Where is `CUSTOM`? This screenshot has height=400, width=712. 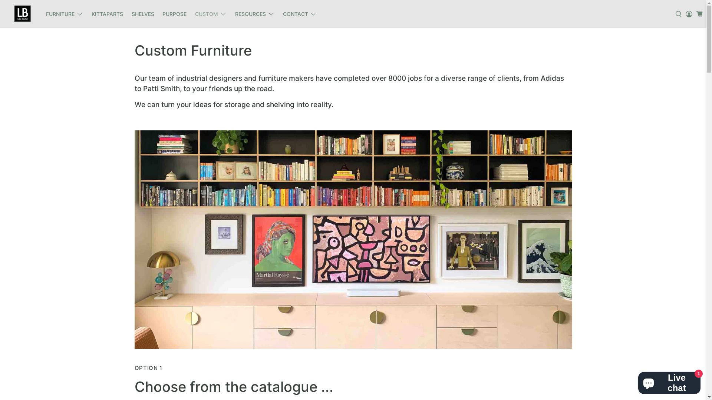 CUSTOM is located at coordinates (211, 14).